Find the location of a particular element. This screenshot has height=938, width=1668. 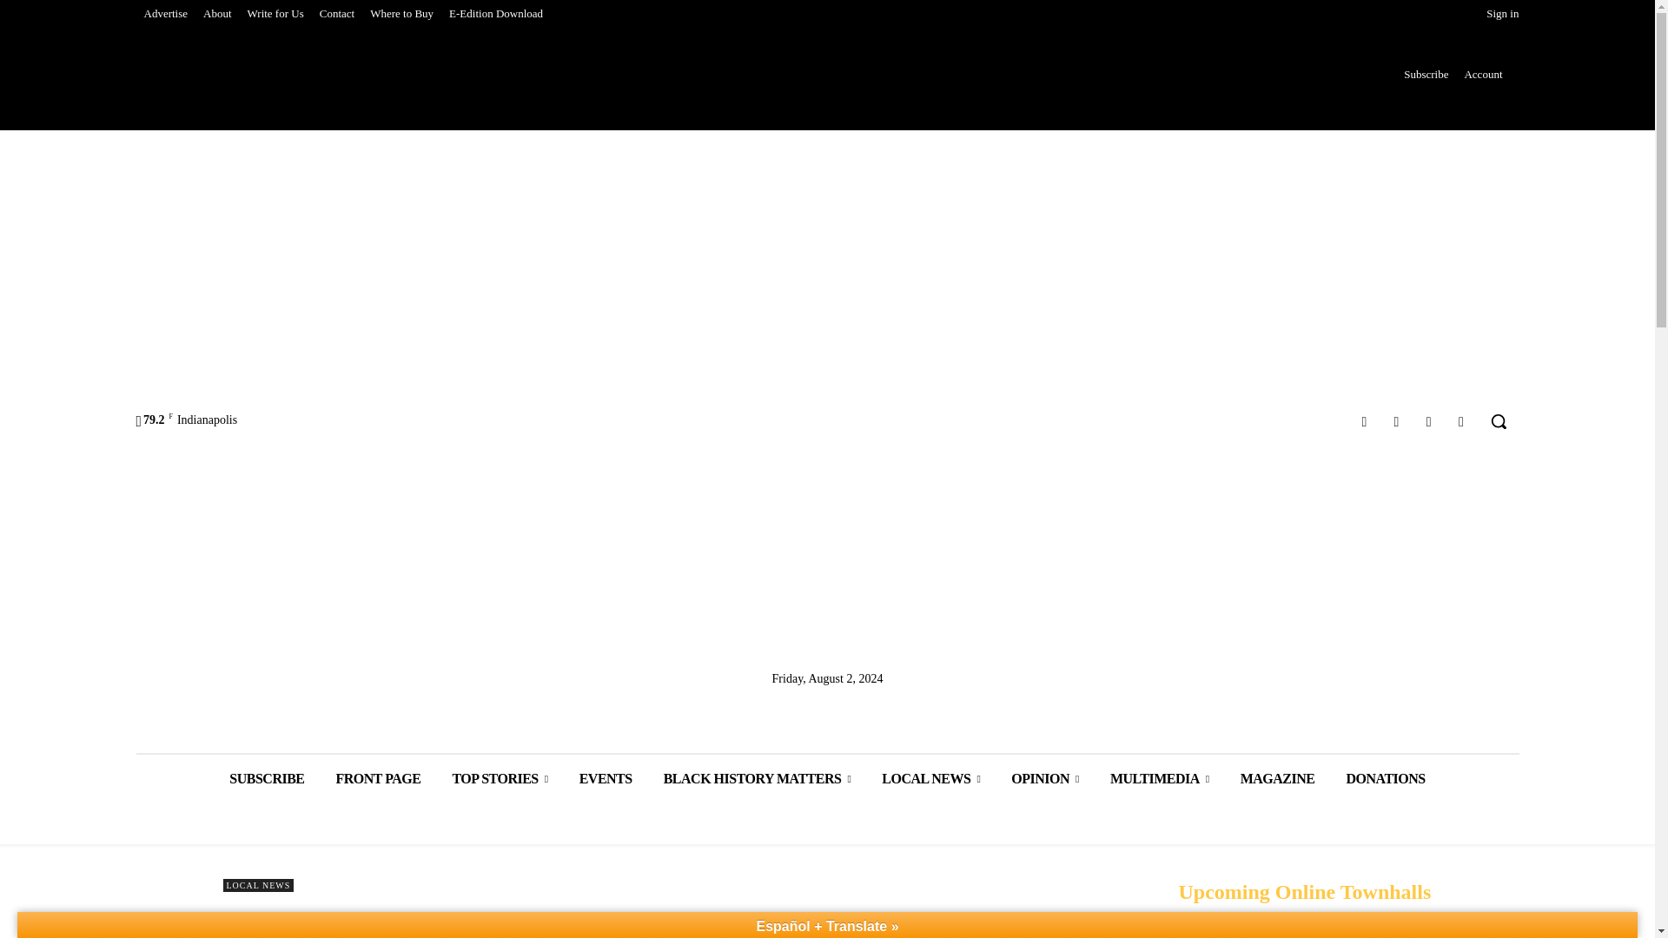

Twitter is located at coordinates (1428, 420).